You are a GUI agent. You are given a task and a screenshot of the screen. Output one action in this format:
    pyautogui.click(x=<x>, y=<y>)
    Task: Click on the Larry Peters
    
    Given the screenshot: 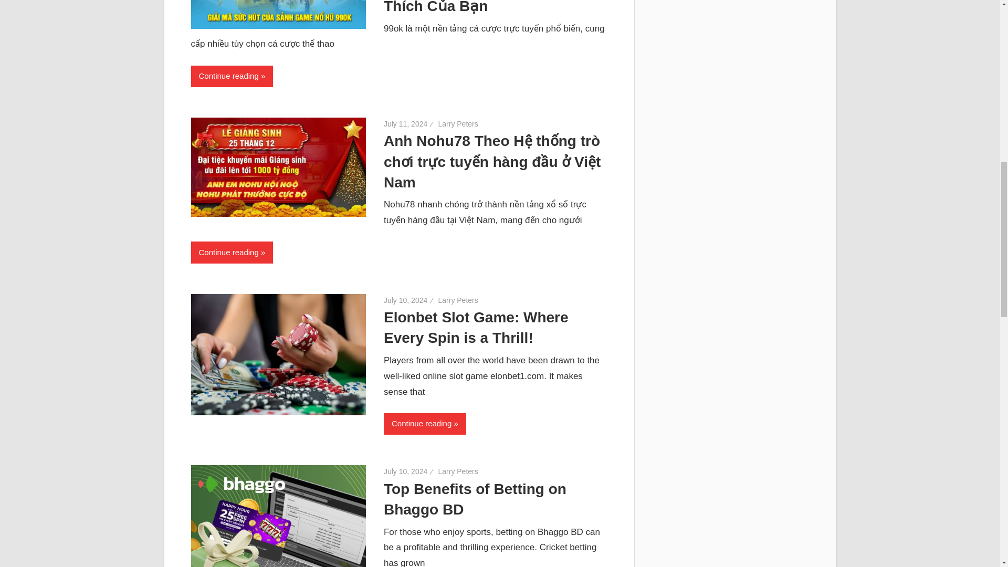 What is the action you would take?
    pyautogui.click(x=458, y=300)
    